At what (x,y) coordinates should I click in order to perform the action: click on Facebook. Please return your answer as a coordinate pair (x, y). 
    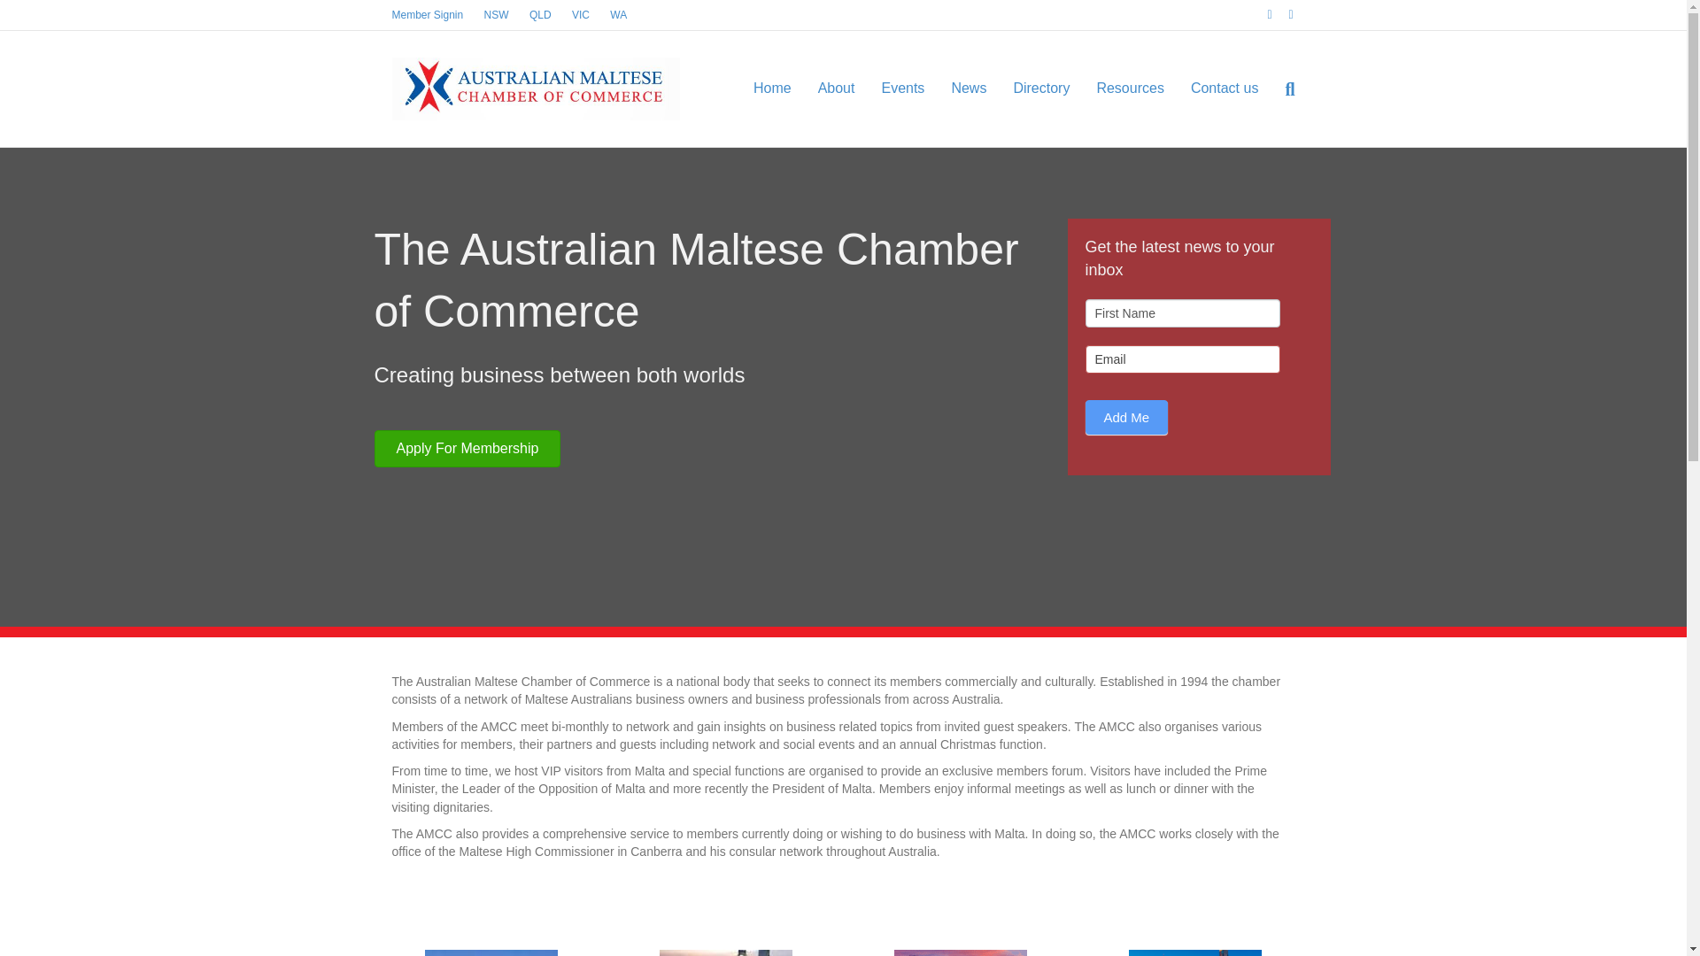
    Looking at the image, I should click on (1261, 14).